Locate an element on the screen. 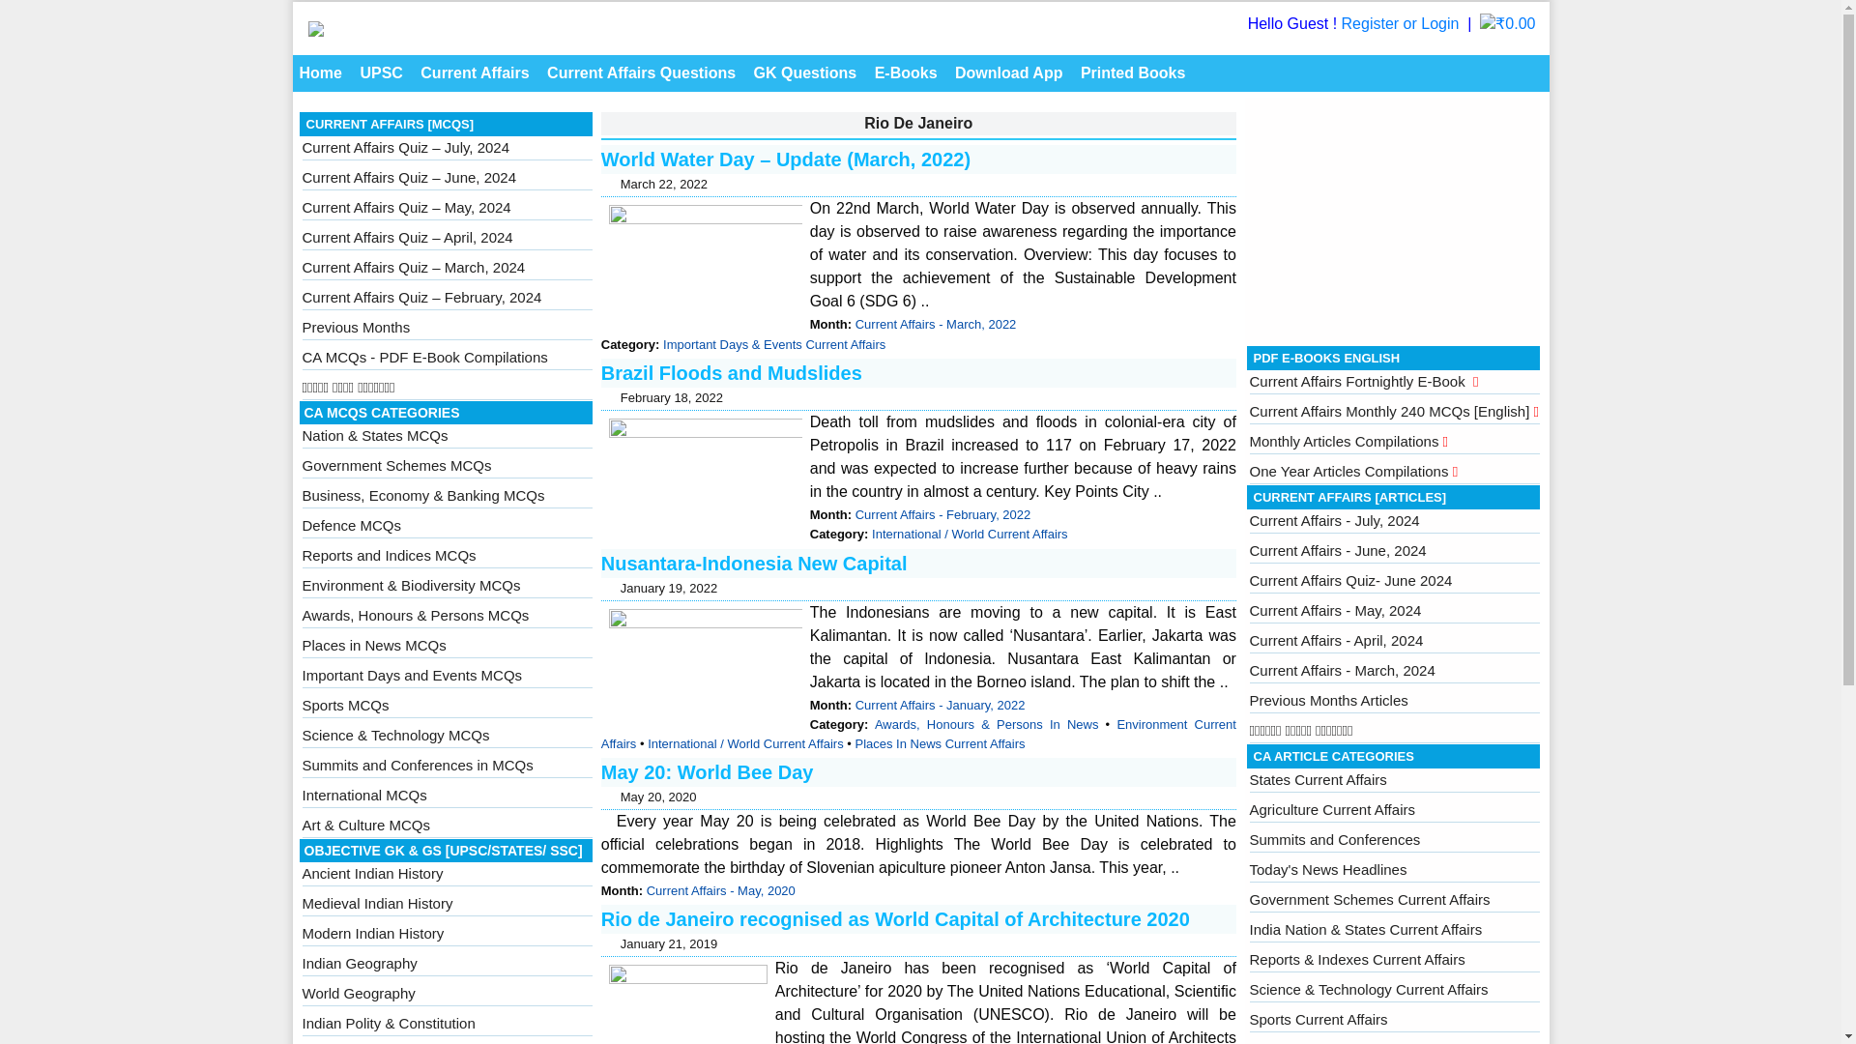  Current Affairs - March, 2022 is located at coordinates (936, 325).